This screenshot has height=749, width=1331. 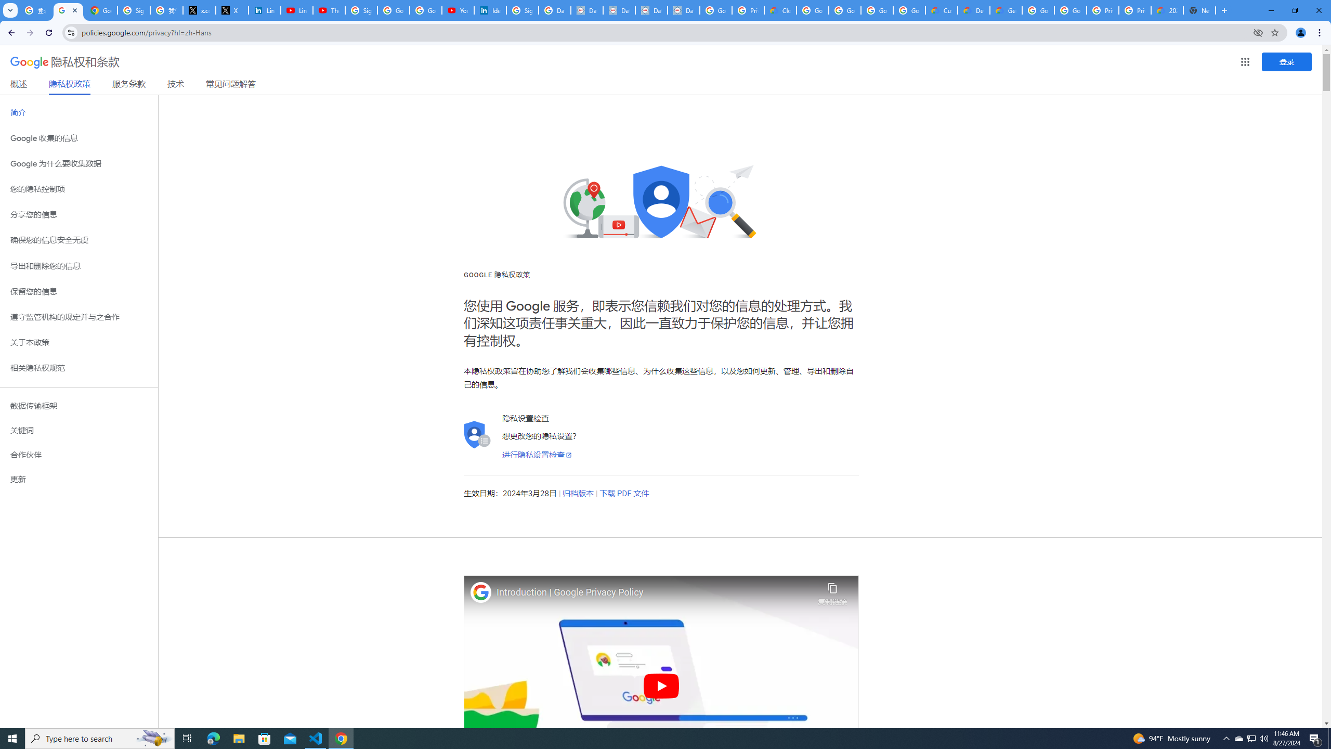 What do you see at coordinates (232, 10) in the screenshot?
I see `X` at bounding box center [232, 10].